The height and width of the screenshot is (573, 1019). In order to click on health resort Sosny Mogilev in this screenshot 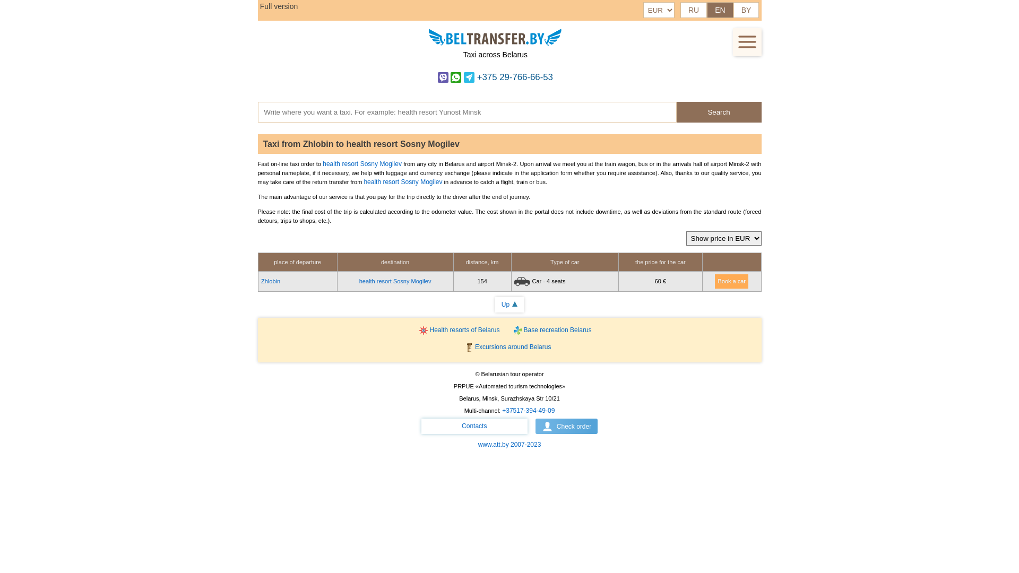, I will do `click(395, 281)`.